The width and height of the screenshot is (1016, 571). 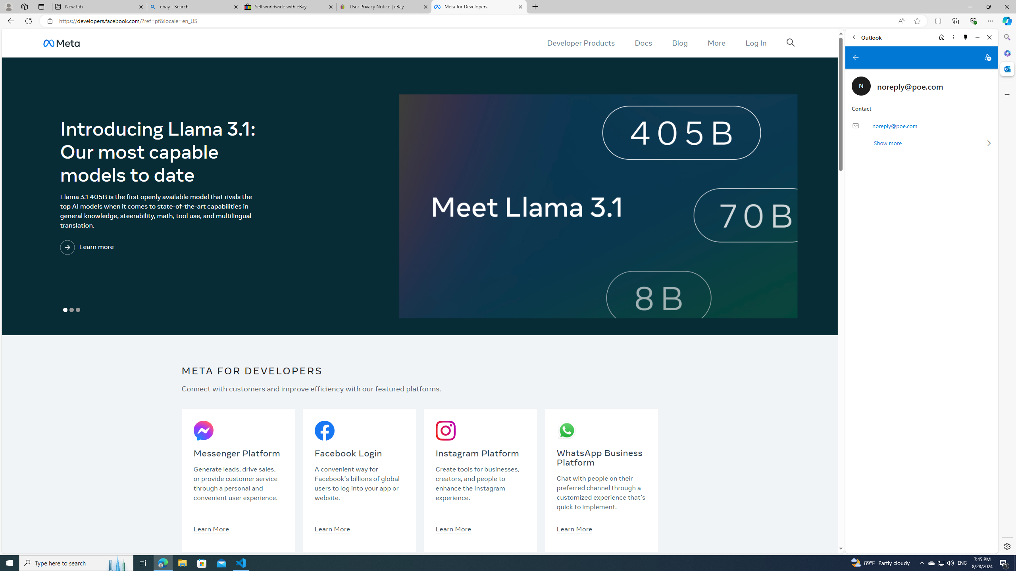 I want to click on Show Slide 2, so click(x=71, y=310).